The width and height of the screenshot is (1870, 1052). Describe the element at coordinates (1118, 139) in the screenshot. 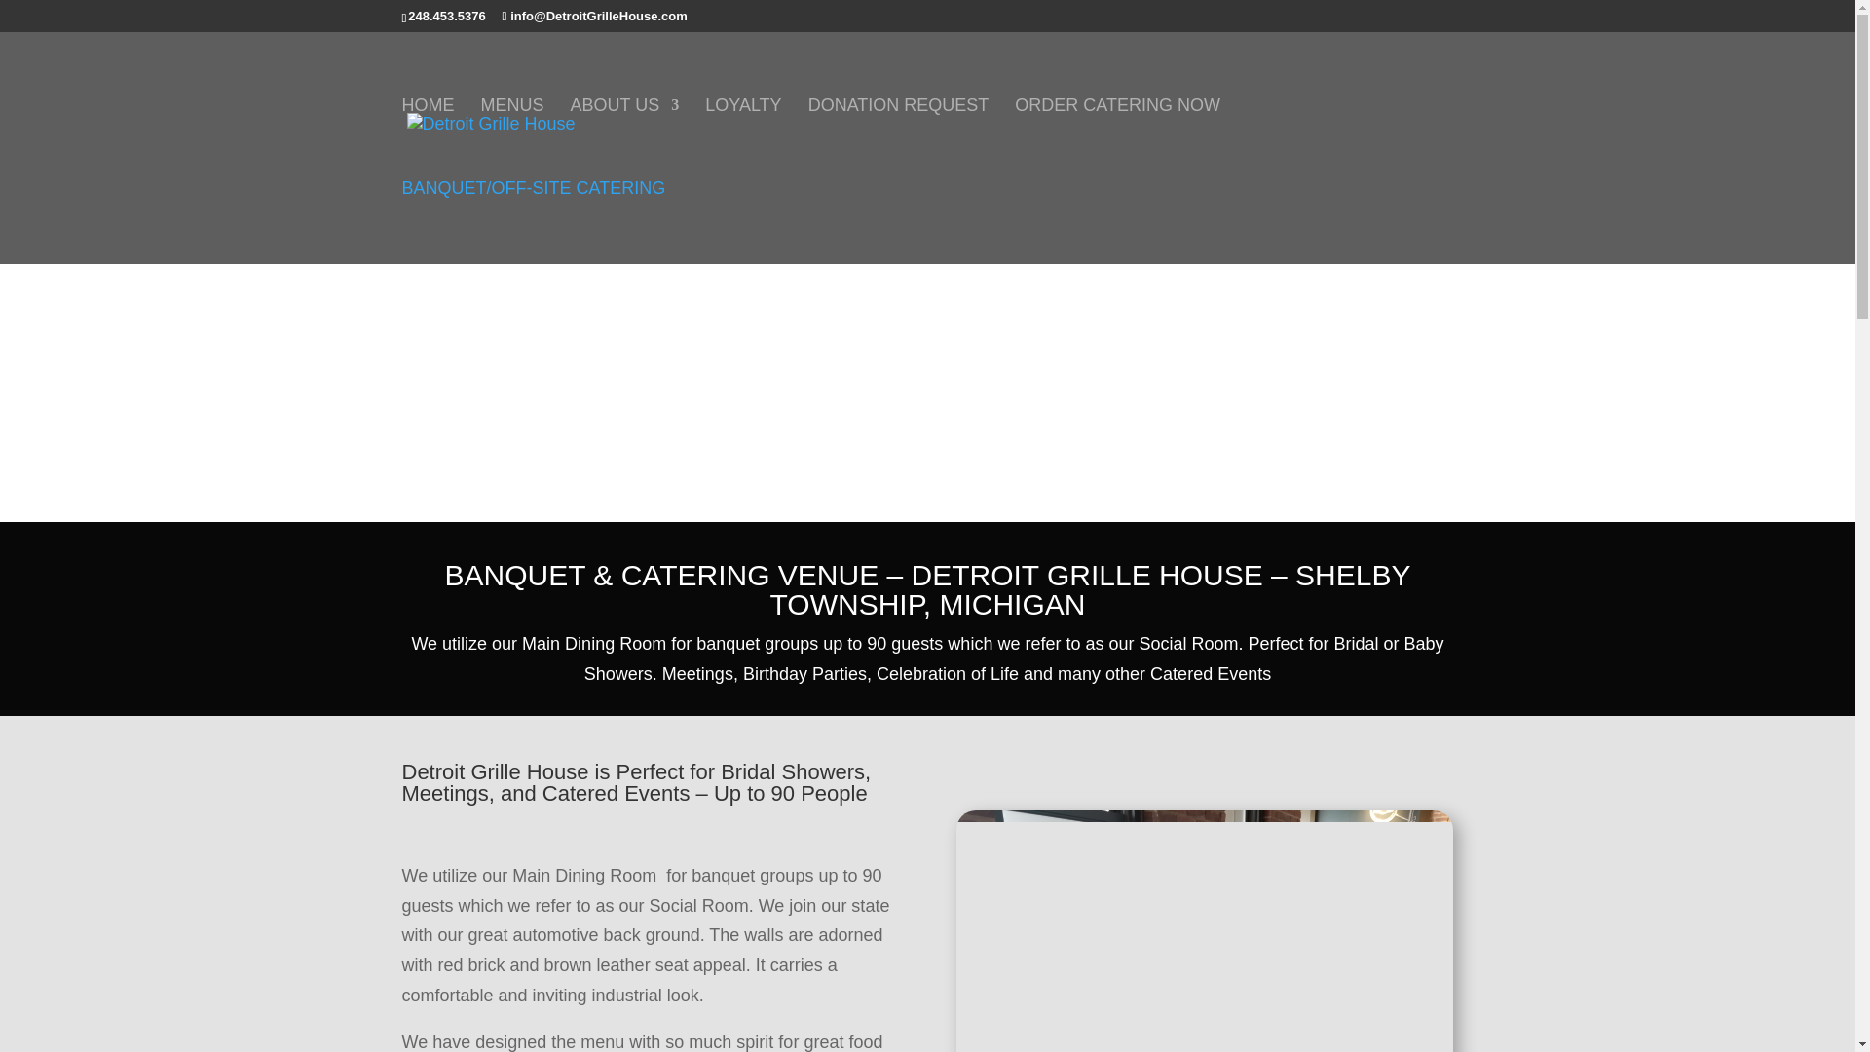

I see `ORDER CATERING NOW` at that location.